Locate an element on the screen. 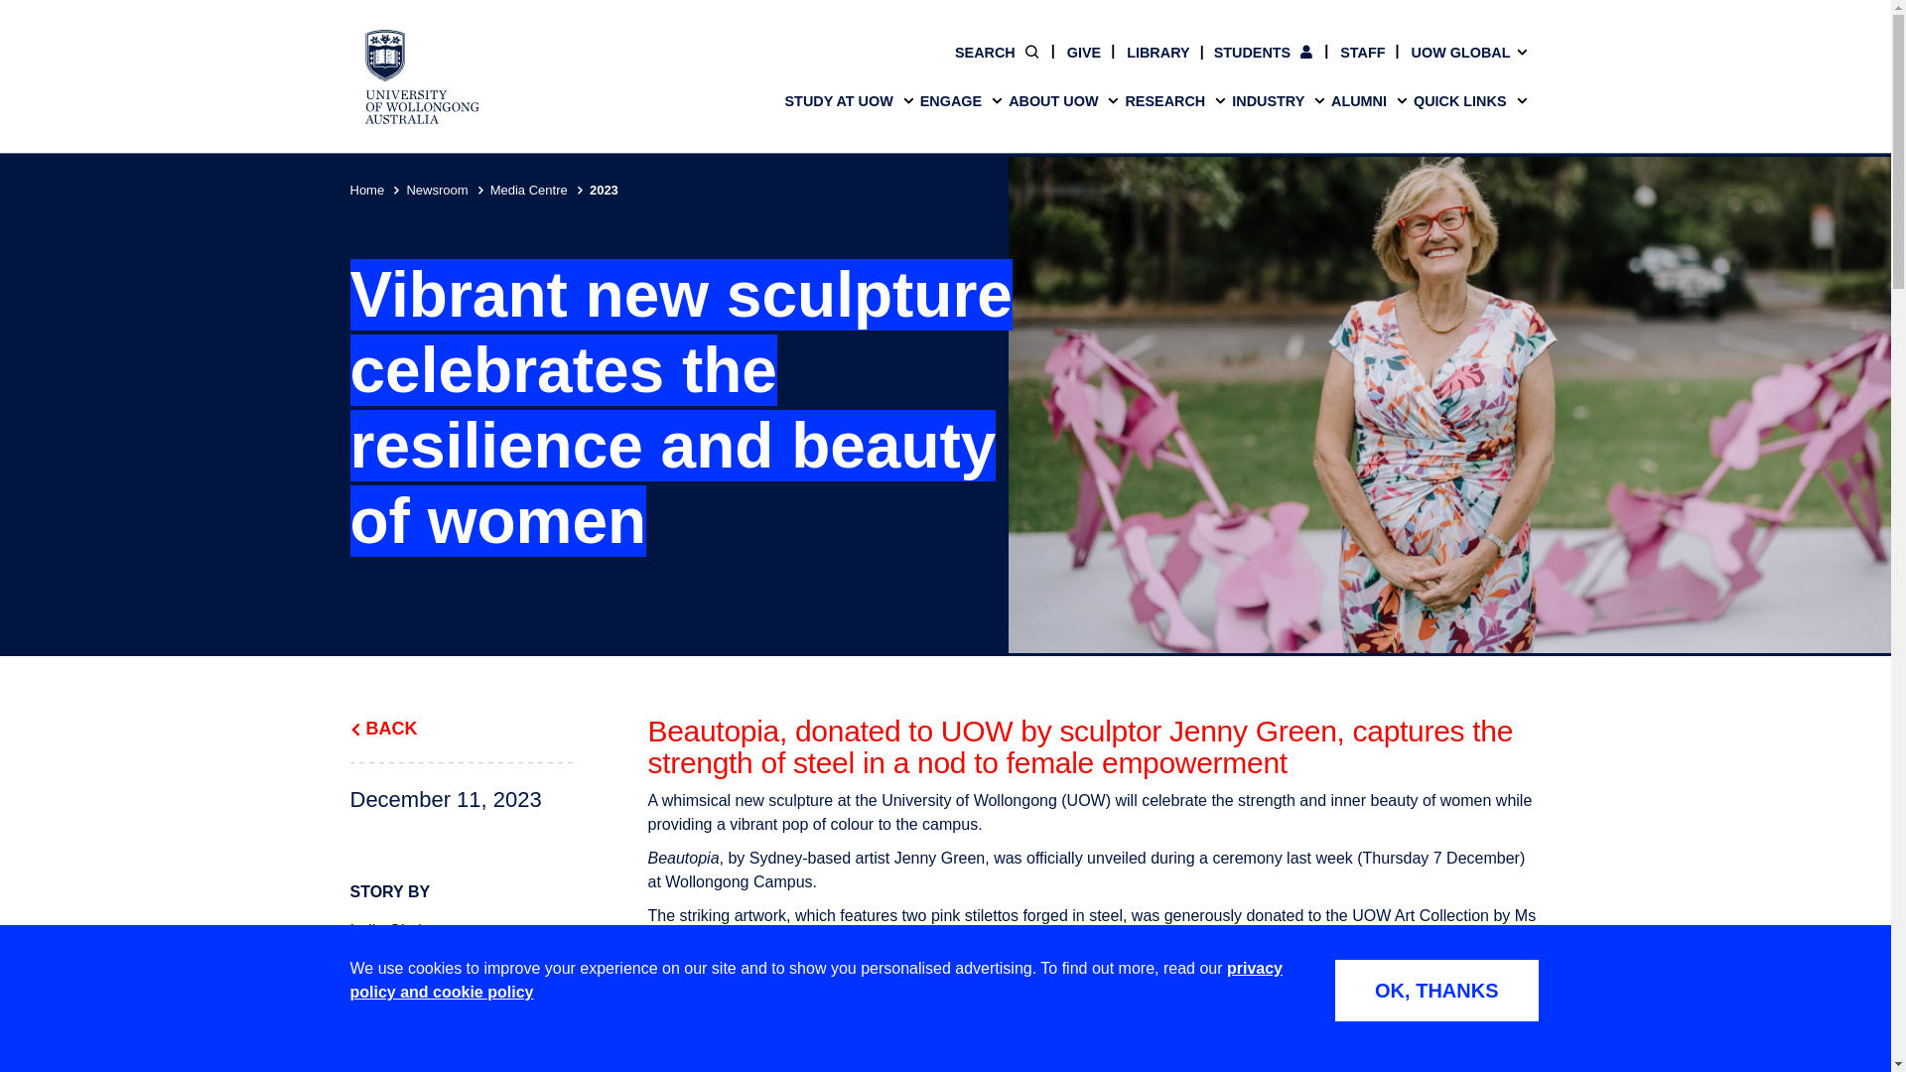  UOW GLOBAL is located at coordinates (1455, 52).